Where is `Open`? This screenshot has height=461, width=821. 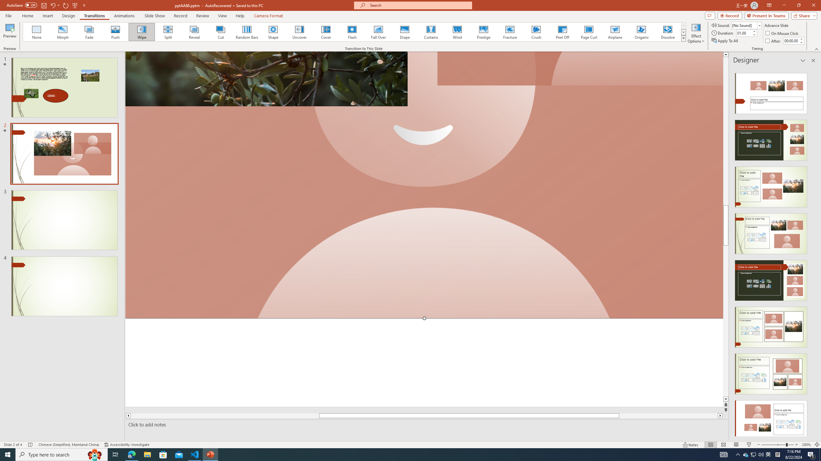 Open is located at coordinates (759, 25).